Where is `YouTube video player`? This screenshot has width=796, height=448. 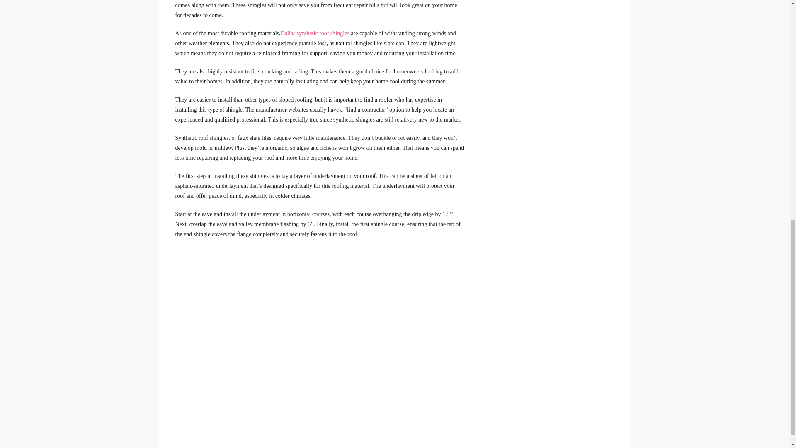 YouTube video player is located at coordinates (291, 313).